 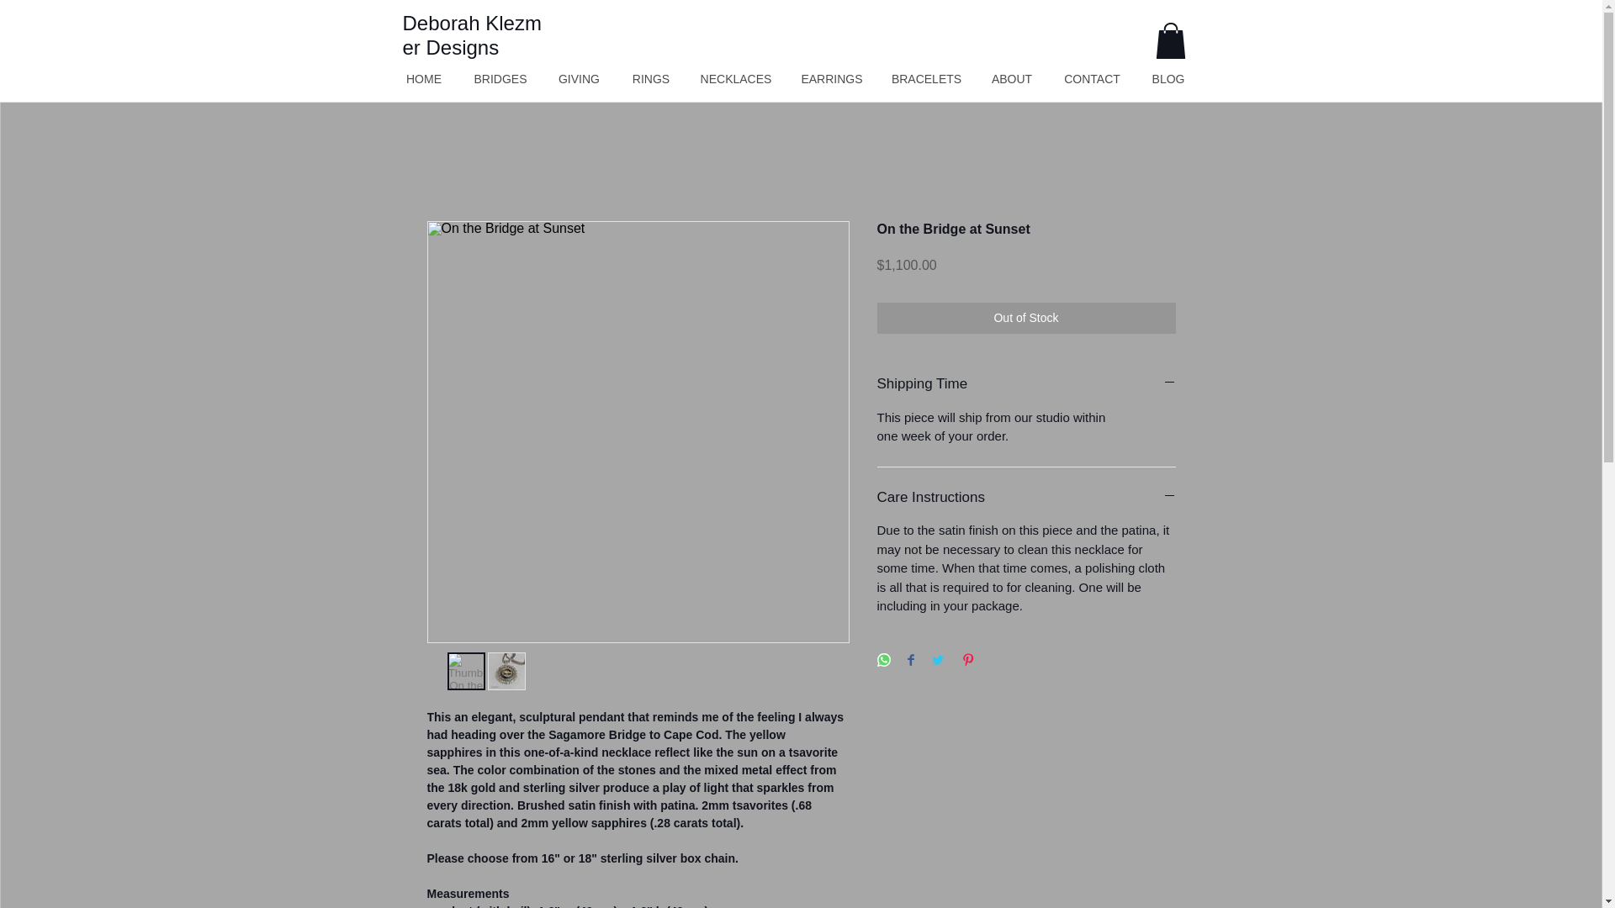 What do you see at coordinates (1092, 79) in the screenshot?
I see `CONTACT` at bounding box center [1092, 79].